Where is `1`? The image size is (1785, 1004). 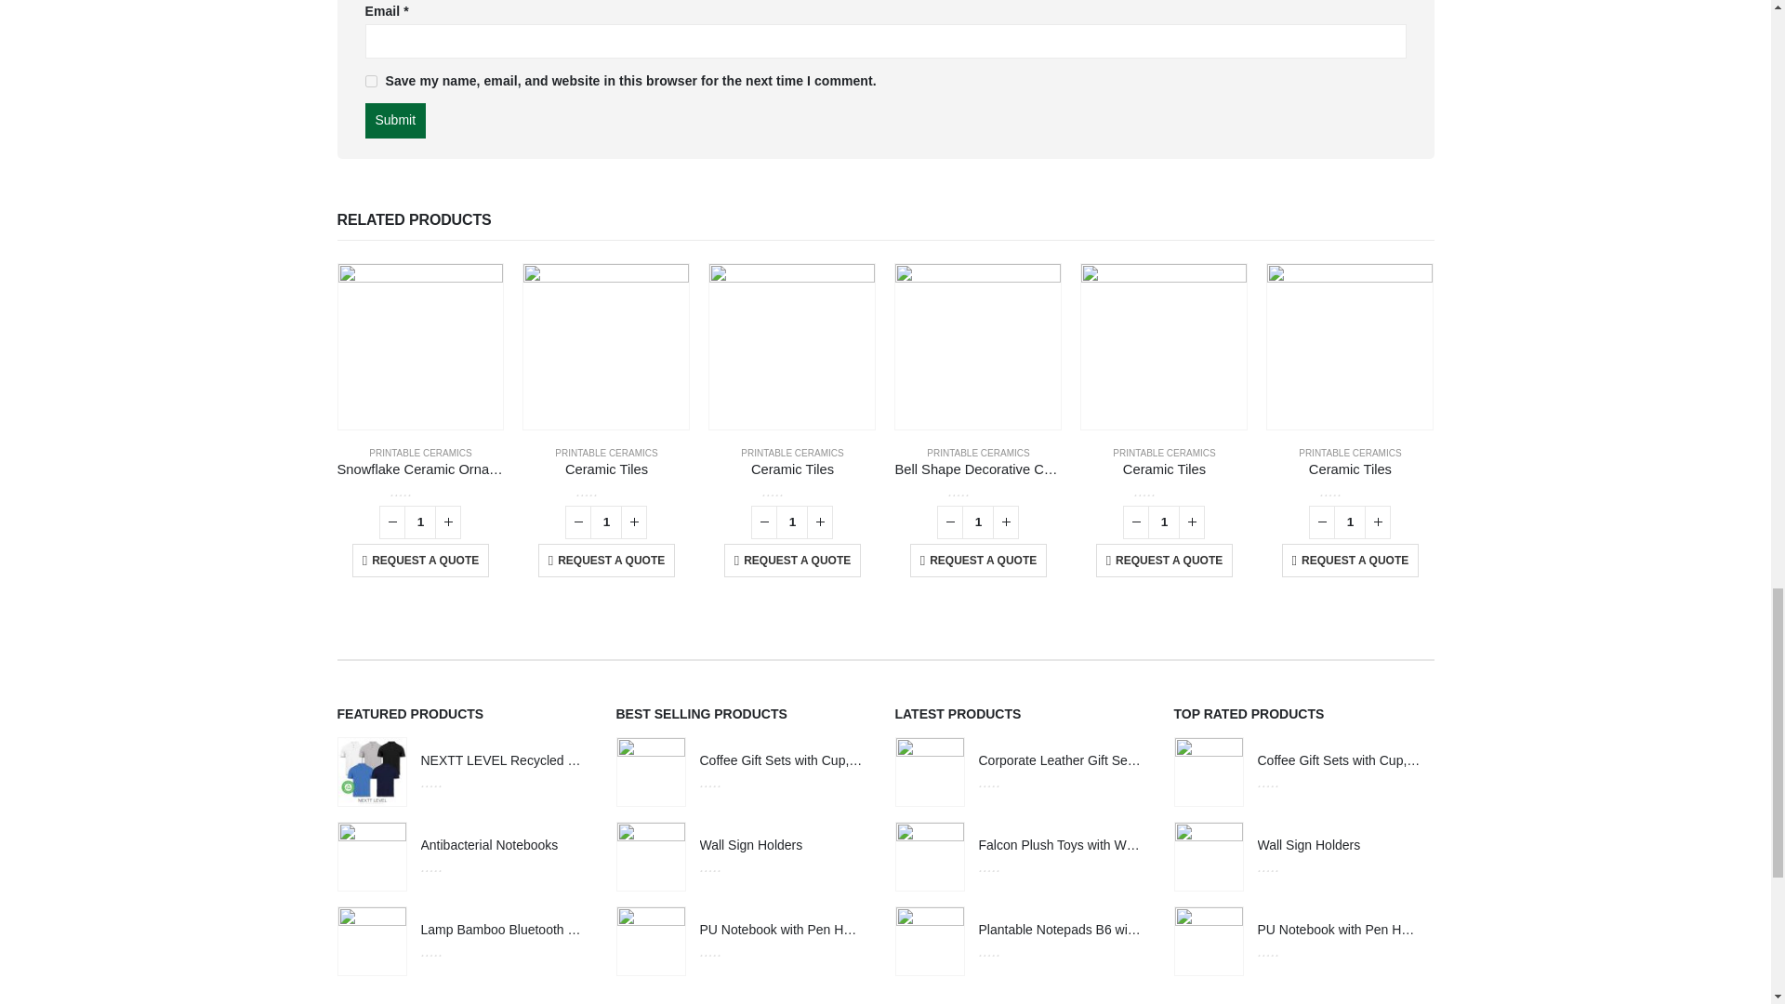
1 is located at coordinates (792, 522).